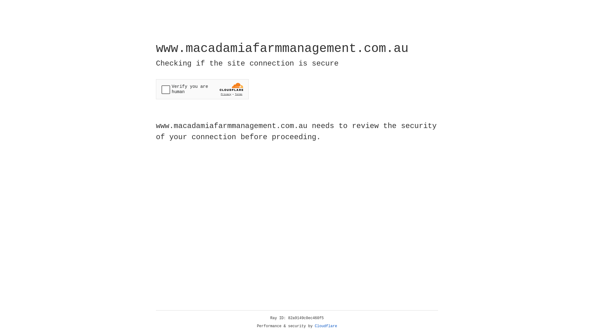 The width and height of the screenshot is (594, 334). I want to click on Widget containing a Cloudflare security challenge, so click(202, 89).